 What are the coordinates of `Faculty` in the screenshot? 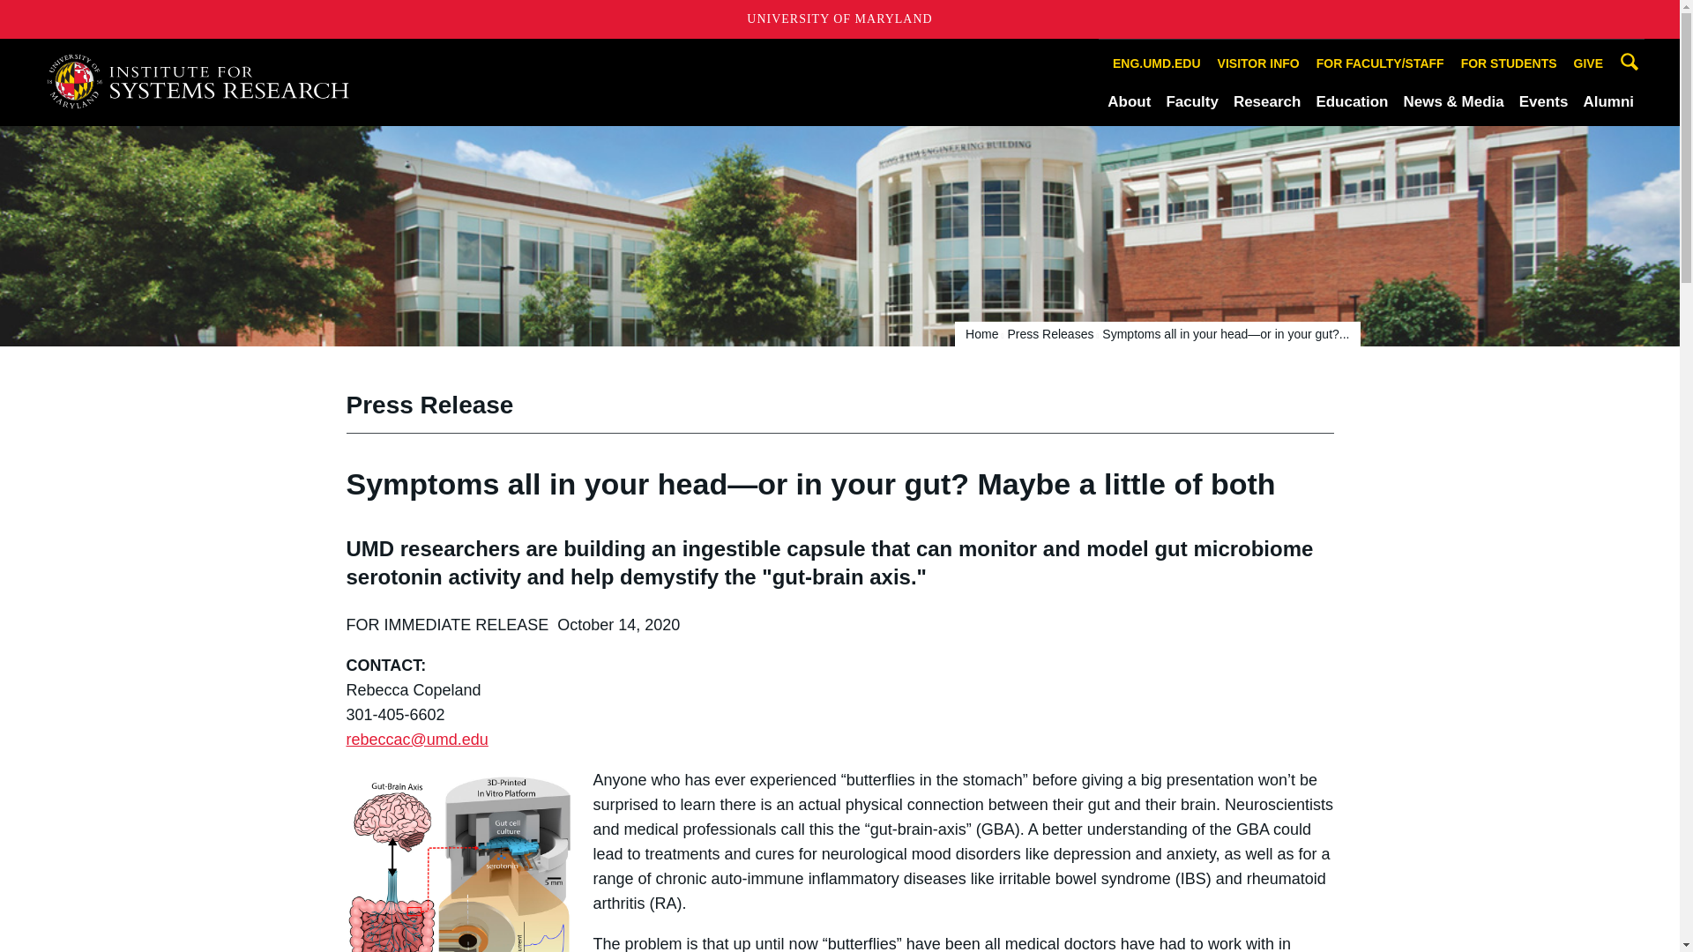 It's located at (1191, 101).